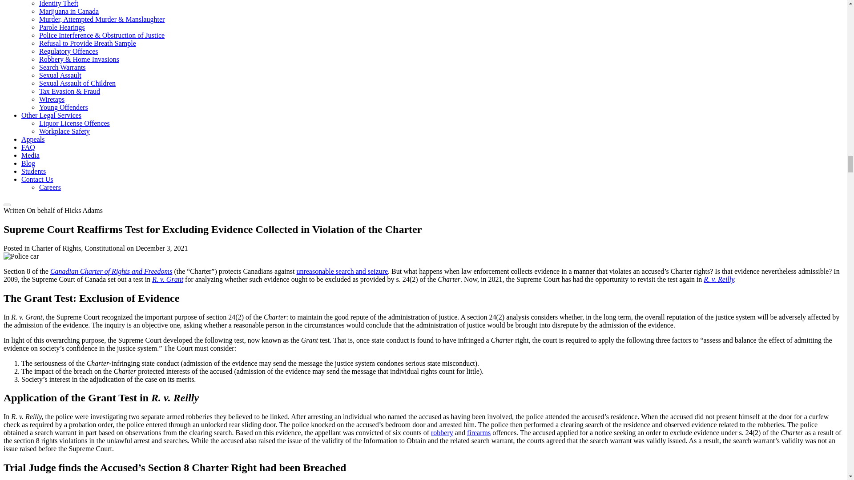 The image size is (854, 480). What do you see at coordinates (77, 83) in the screenshot?
I see `Sexual Assault of Children` at bounding box center [77, 83].